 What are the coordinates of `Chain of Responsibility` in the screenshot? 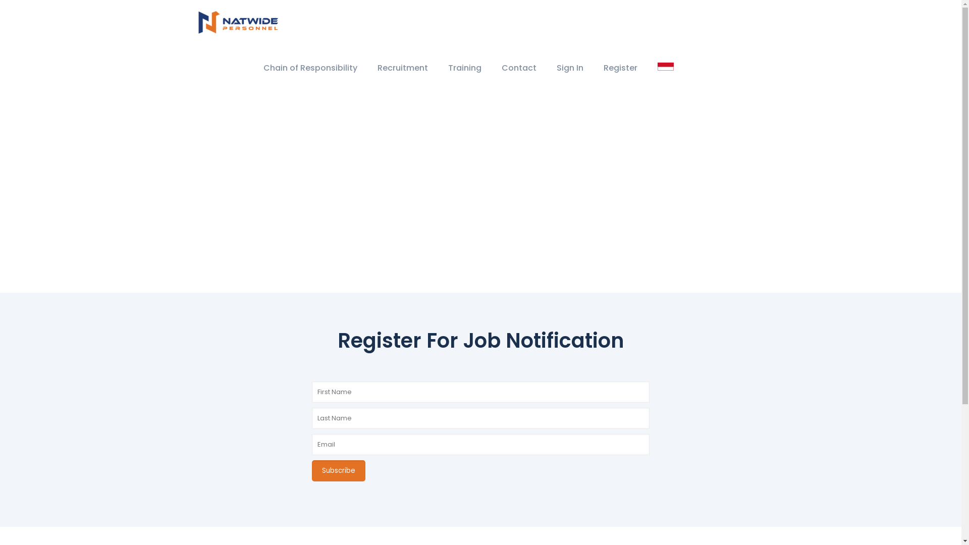 It's located at (310, 68).